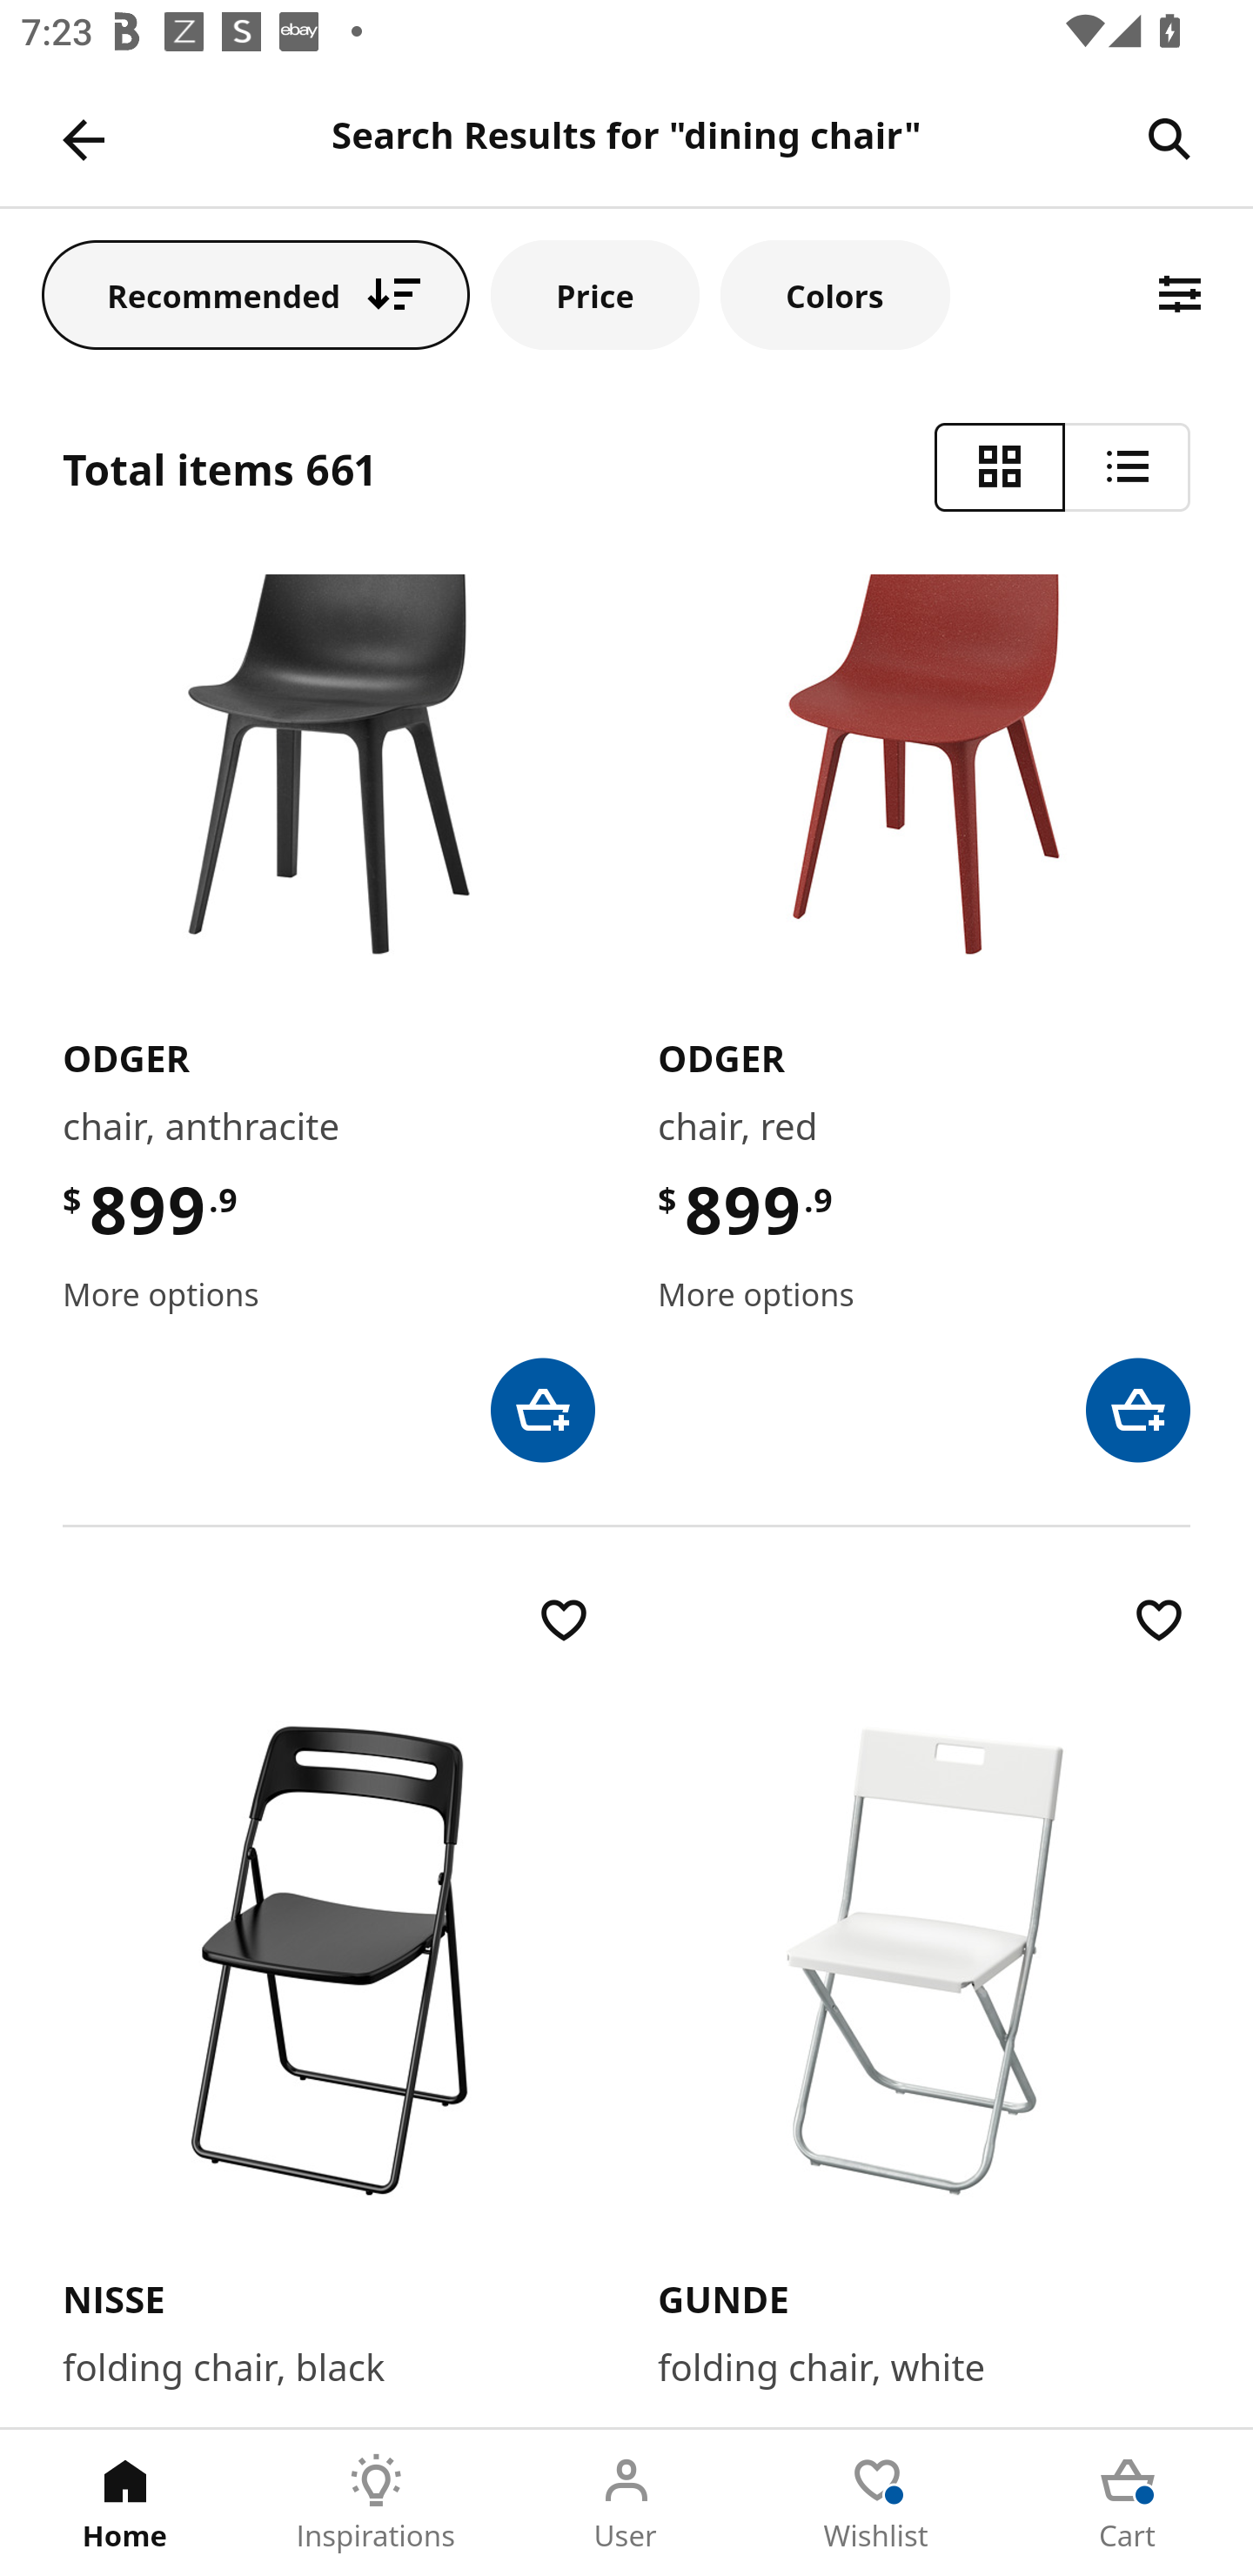 The height and width of the screenshot is (2576, 1253). What do you see at coordinates (877, 2503) in the screenshot?
I see `Wishlist
Tab 4 of 5` at bounding box center [877, 2503].